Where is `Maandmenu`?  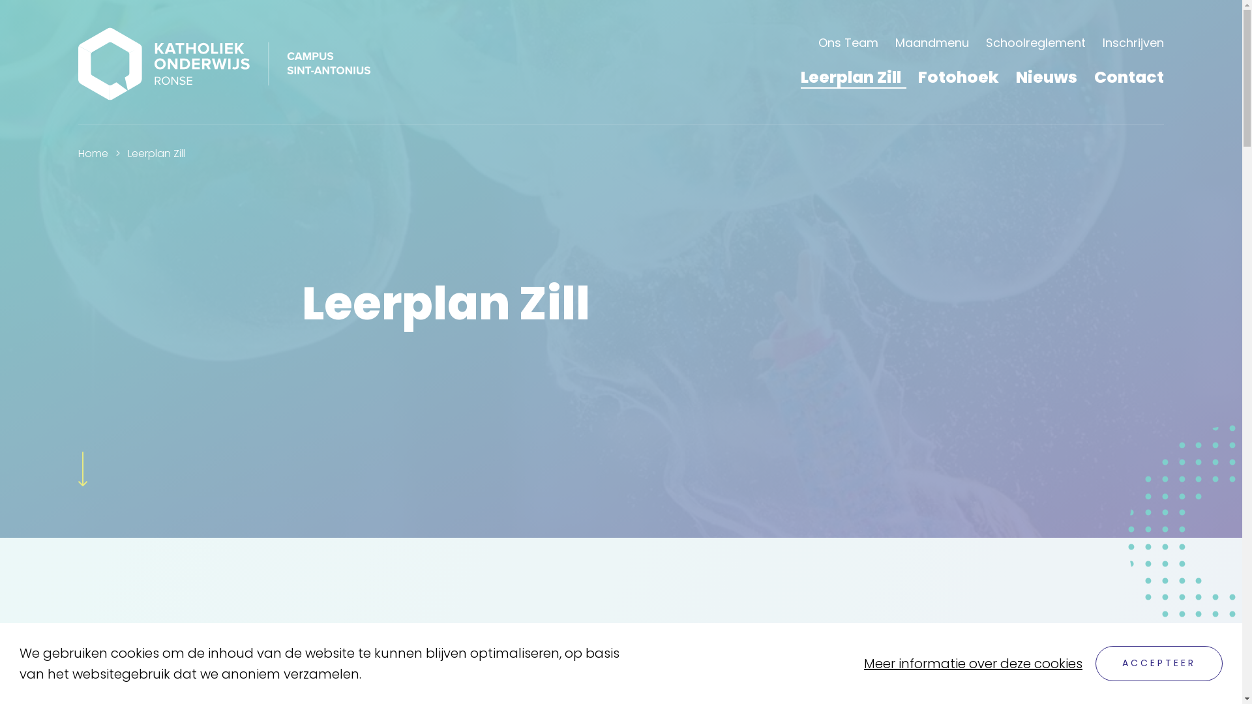
Maandmenu is located at coordinates (932, 42).